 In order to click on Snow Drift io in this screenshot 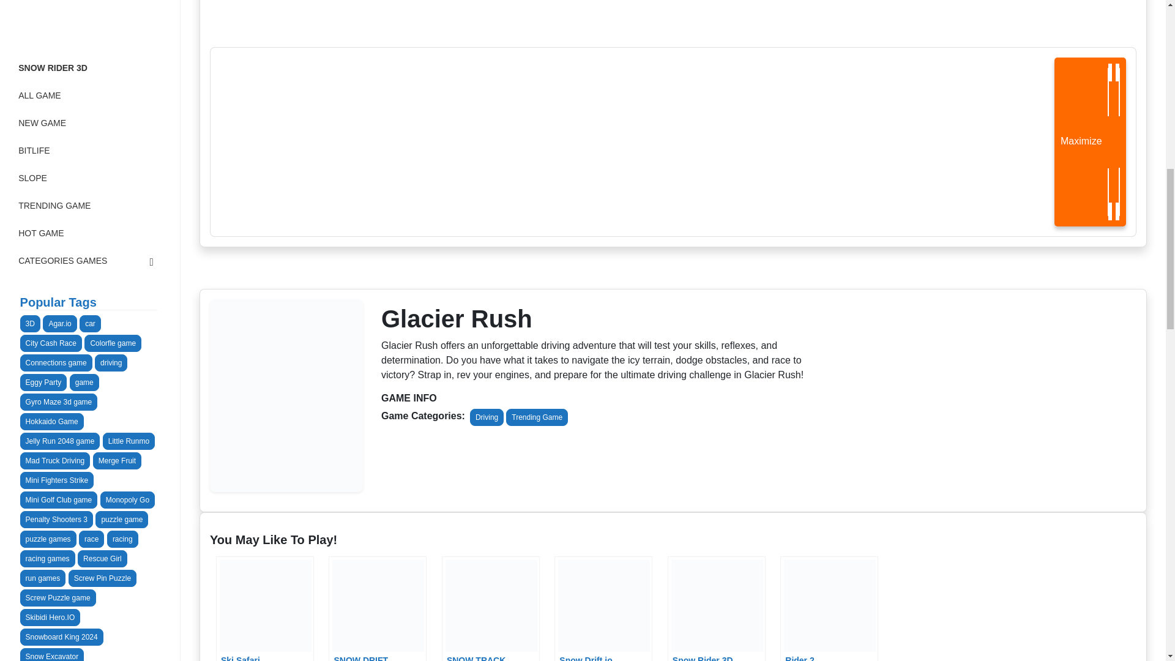, I will do `click(603, 608)`.